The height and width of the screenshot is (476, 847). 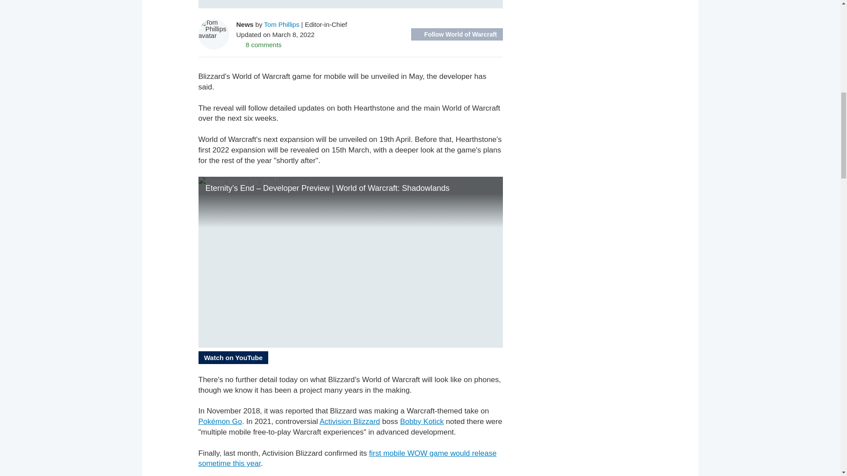 I want to click on Bobby Kotick, so click(x=422, y=421).